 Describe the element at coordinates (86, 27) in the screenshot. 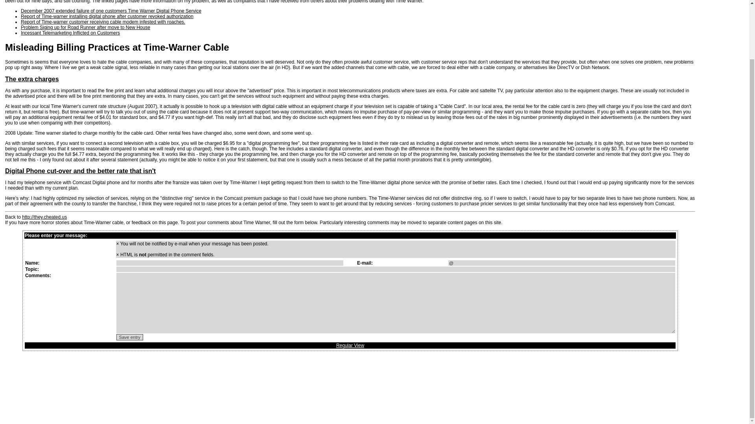

I see `Problem Siging up for Road Runner after move to New House` at that location.